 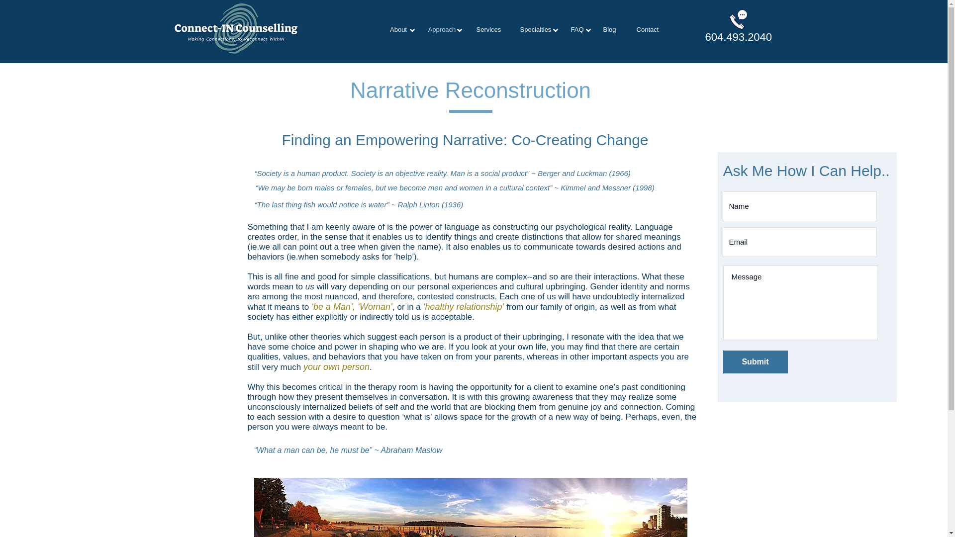 What do you see at coordinates (398, 29) in the screenshot?
I see `About` at bounding box center [398, 29].